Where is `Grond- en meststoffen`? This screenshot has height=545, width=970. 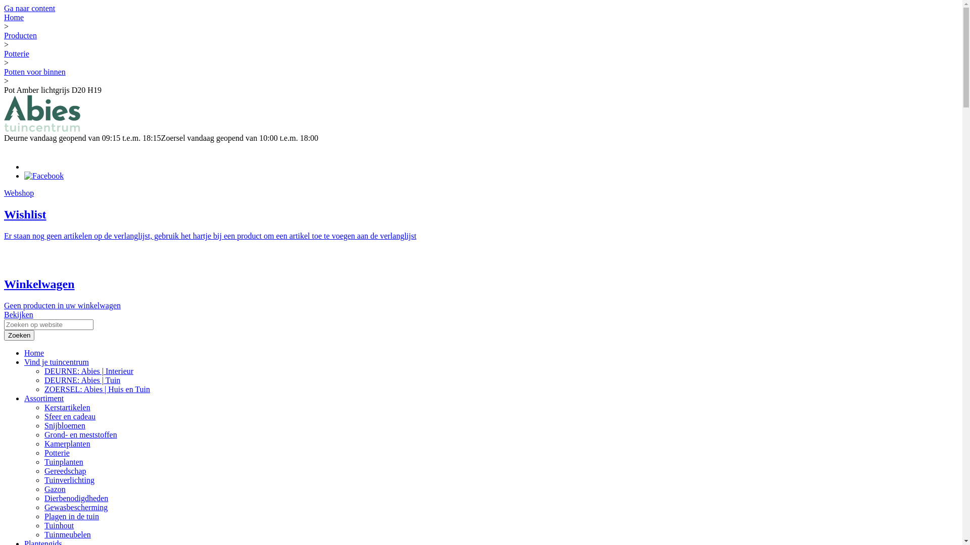
Grond- en meststoffen is located at coordinates (81, 435).